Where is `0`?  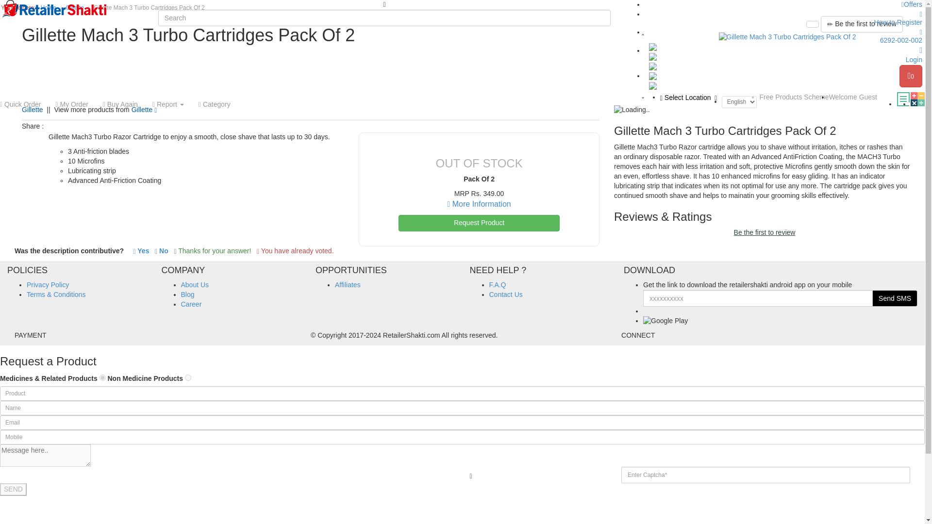
0 is located at coordinates (911, 76).